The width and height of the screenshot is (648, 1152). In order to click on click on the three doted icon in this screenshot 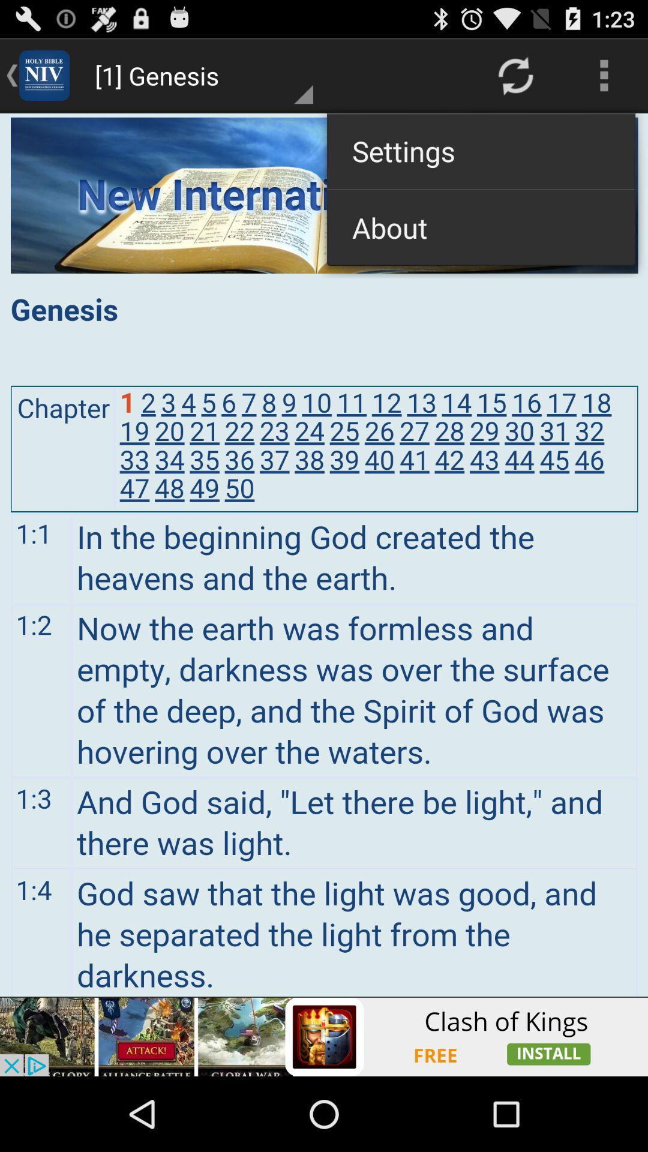, I will do `click(604, 76)`.